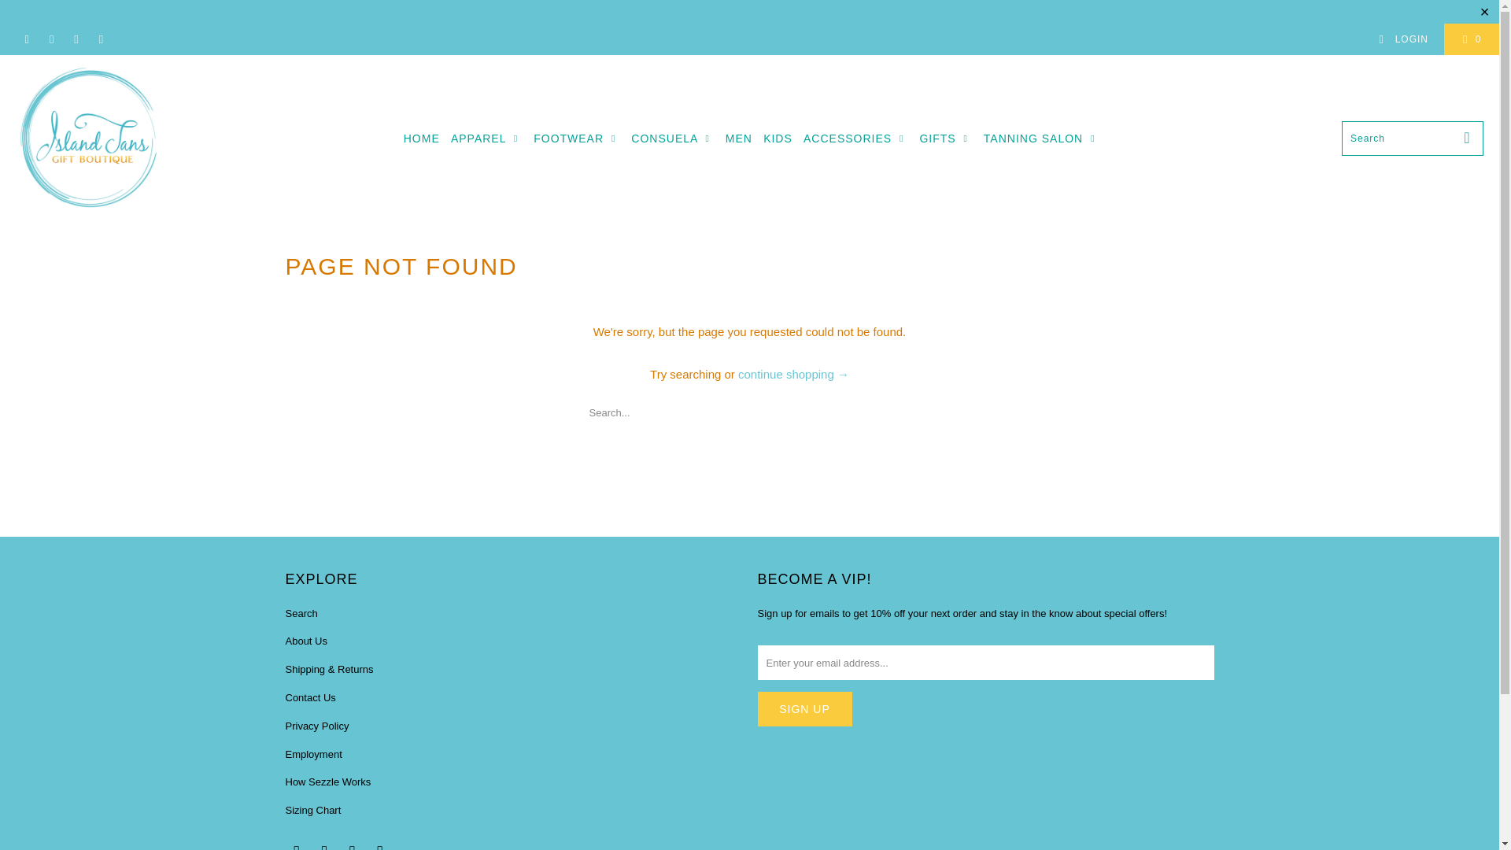 Image resolution: width=1511 pixels, height=850 pixels. I want to click on Sign Up, so click(804, 709).